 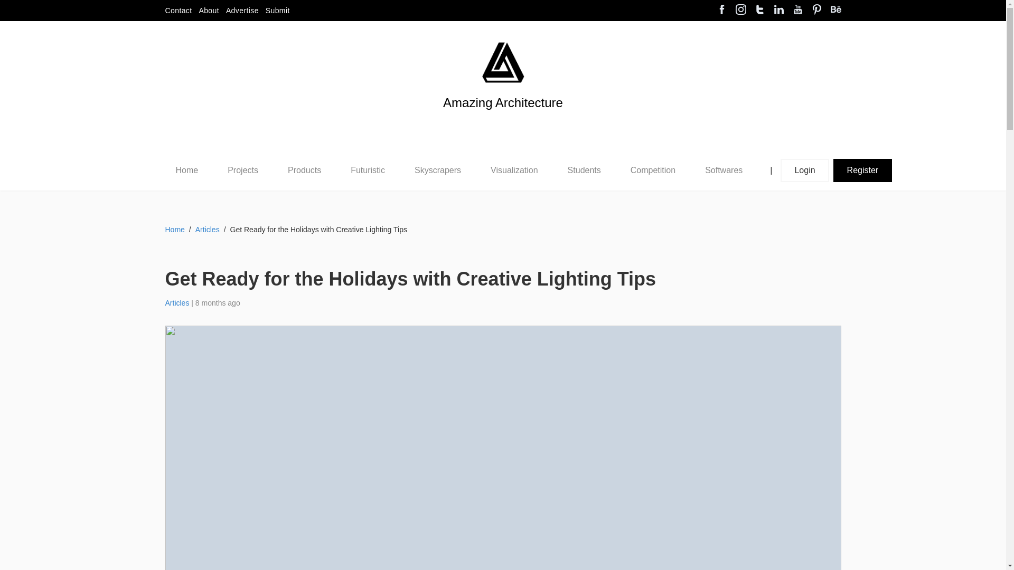 I want to click on Visualization, so click(x=514, y=170).